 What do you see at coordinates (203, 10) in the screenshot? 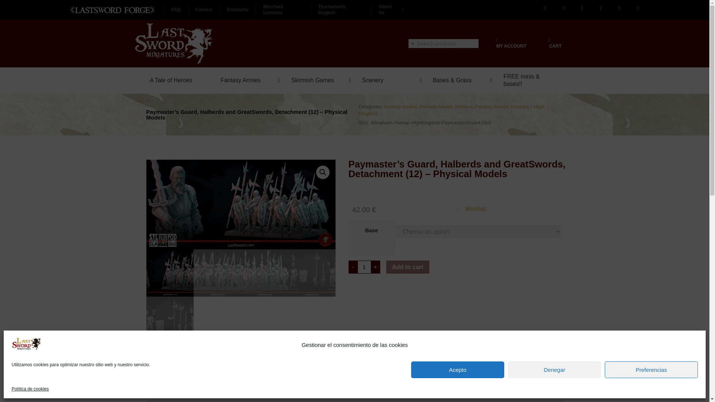
I see `FAQ` at bounding box center [203, 10].